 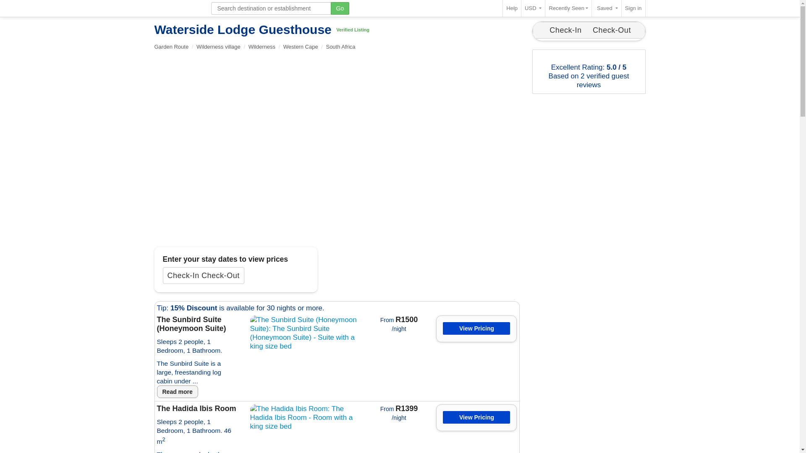 I want to click on Go, so click(x=340, y=8).